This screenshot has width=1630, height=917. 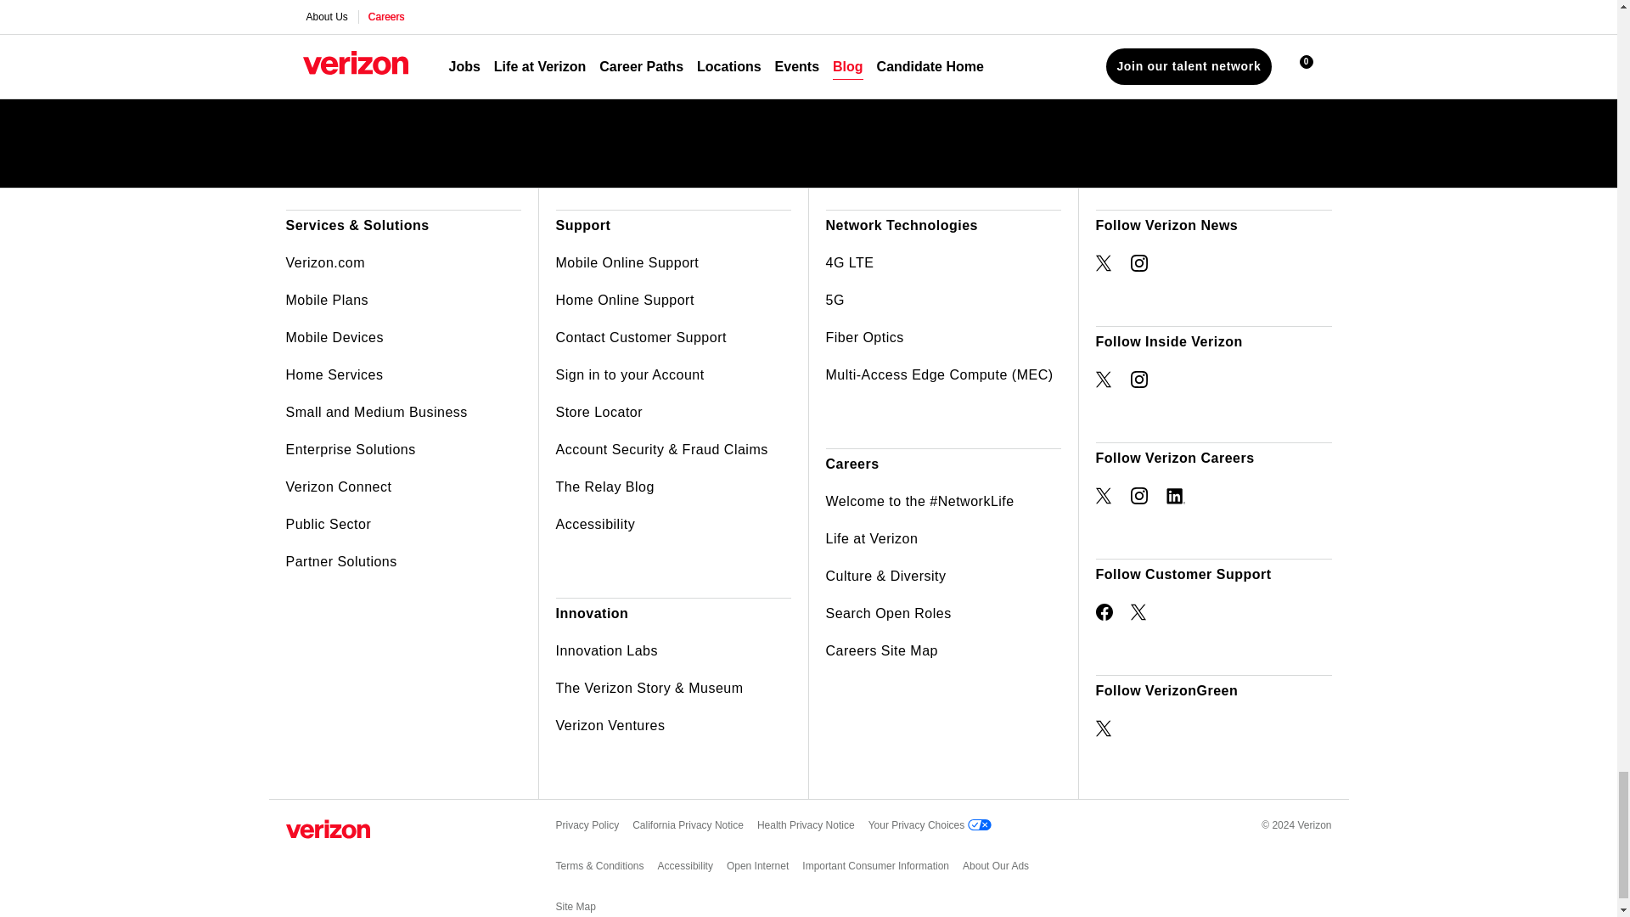 I want to click on Opens New Window, so click(x=1139, y=611).